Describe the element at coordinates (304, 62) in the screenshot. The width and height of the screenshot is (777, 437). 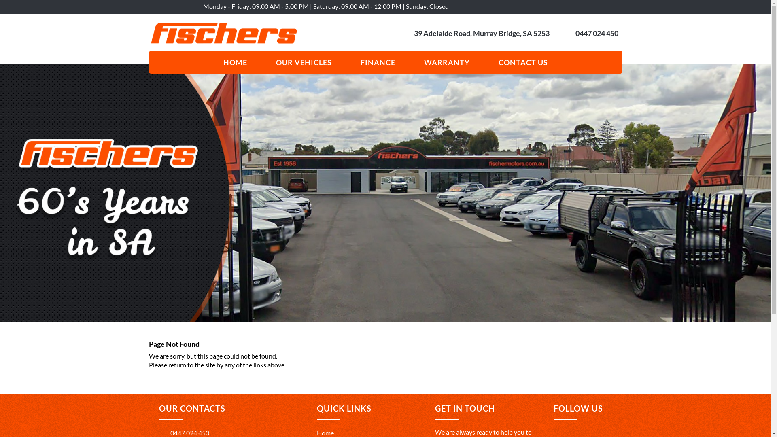
I see `OUR VEHICLES` at that location.